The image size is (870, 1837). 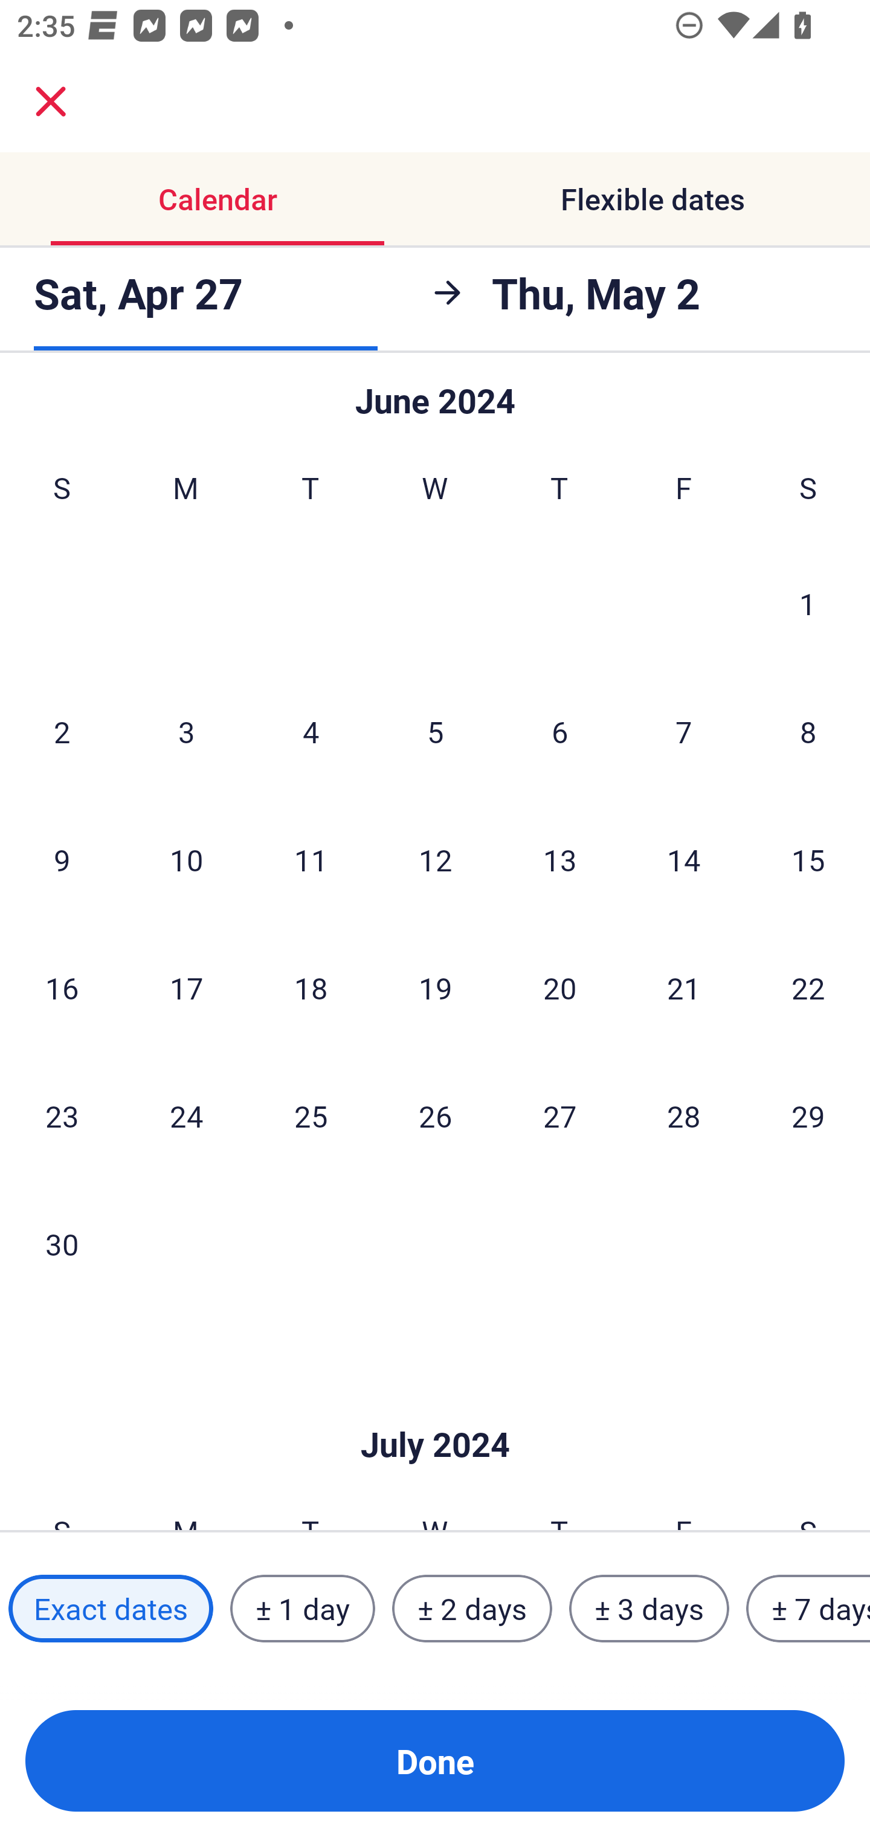 I want to click on 2 Sunday, June 2, 2024, so click(x=62, y=731).